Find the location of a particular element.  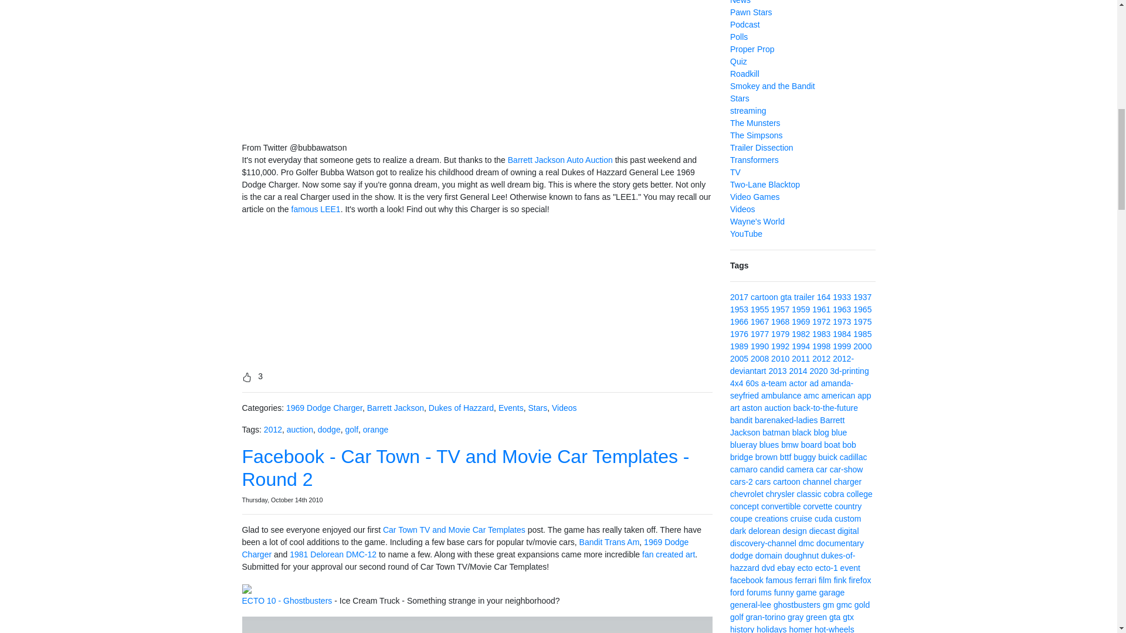

Car Town TV and Movie Car Templates is located at coordinates (454, 530).